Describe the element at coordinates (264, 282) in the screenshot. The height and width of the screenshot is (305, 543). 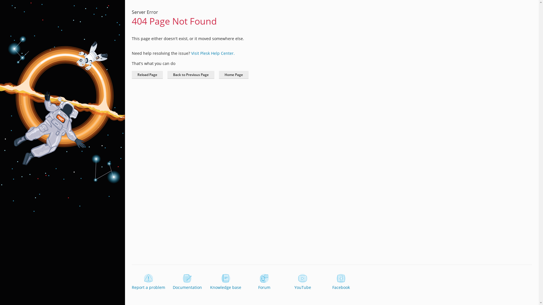
I see `Forum` at that location.